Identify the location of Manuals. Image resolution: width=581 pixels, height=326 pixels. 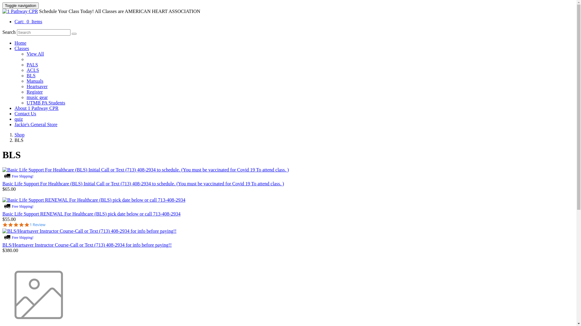
(35, 81).